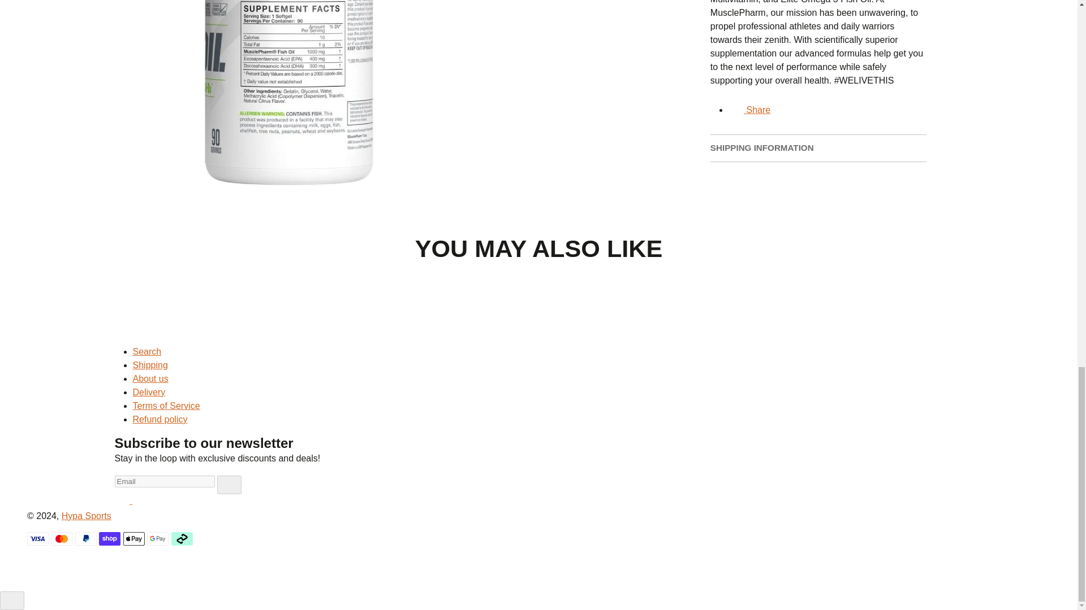 The image size is (1086, 610). What do you see at coordinates (85, 538) in the screenshot?
I see `PayPal` at bounding box center [85, 538].